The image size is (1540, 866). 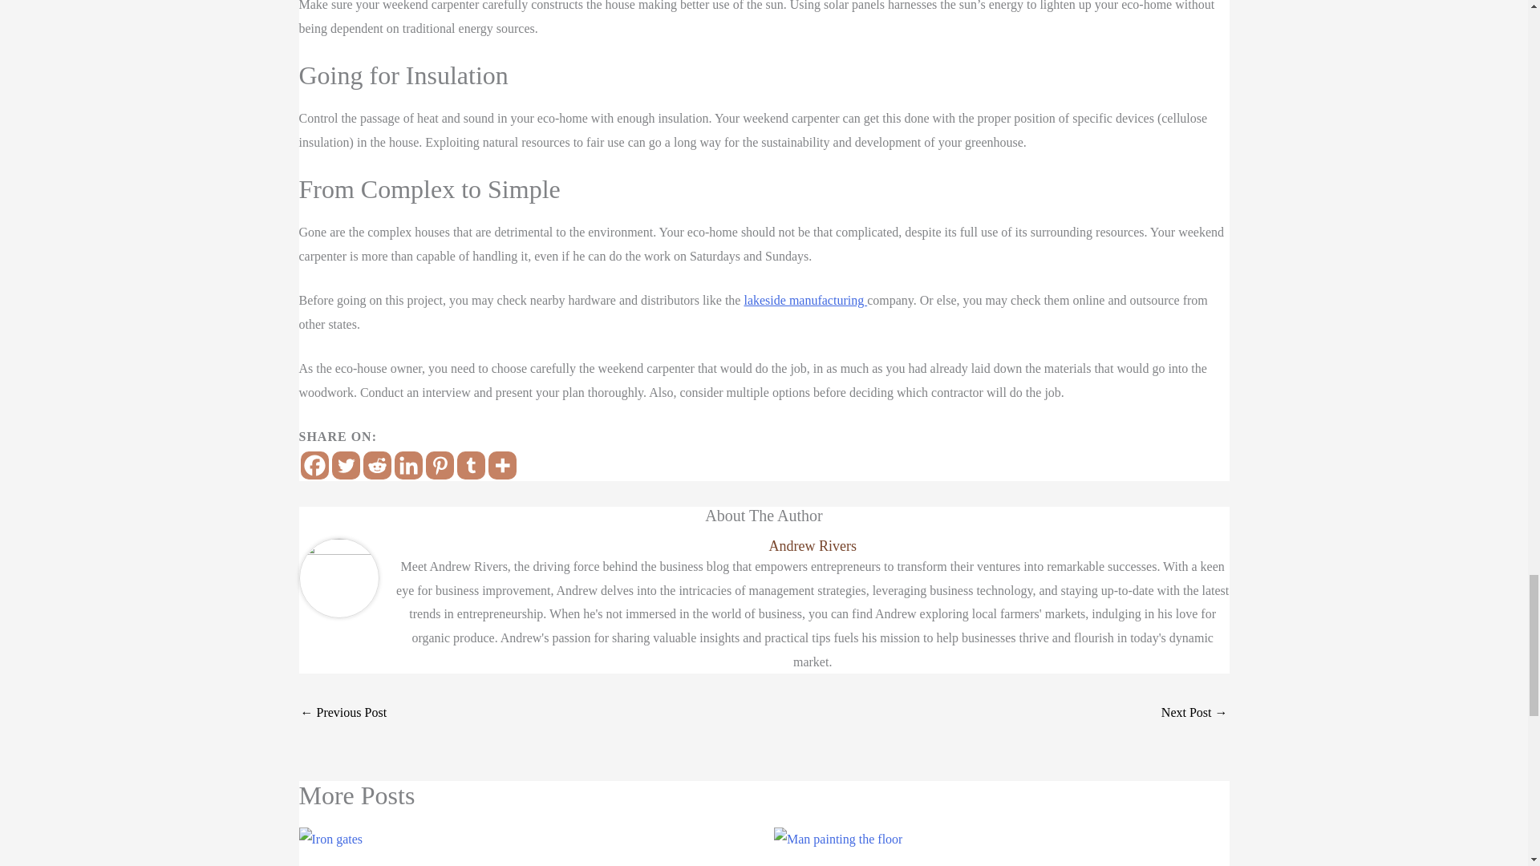 I want to click on Twitter, so click(x=346, y=465).